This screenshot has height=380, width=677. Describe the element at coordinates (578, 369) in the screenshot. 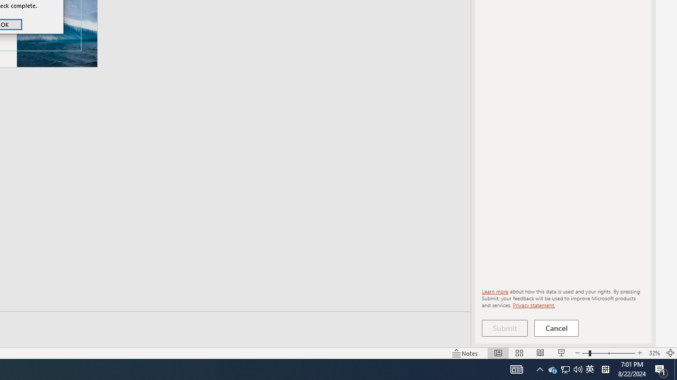

I see `Q2790: 100%` at that location.